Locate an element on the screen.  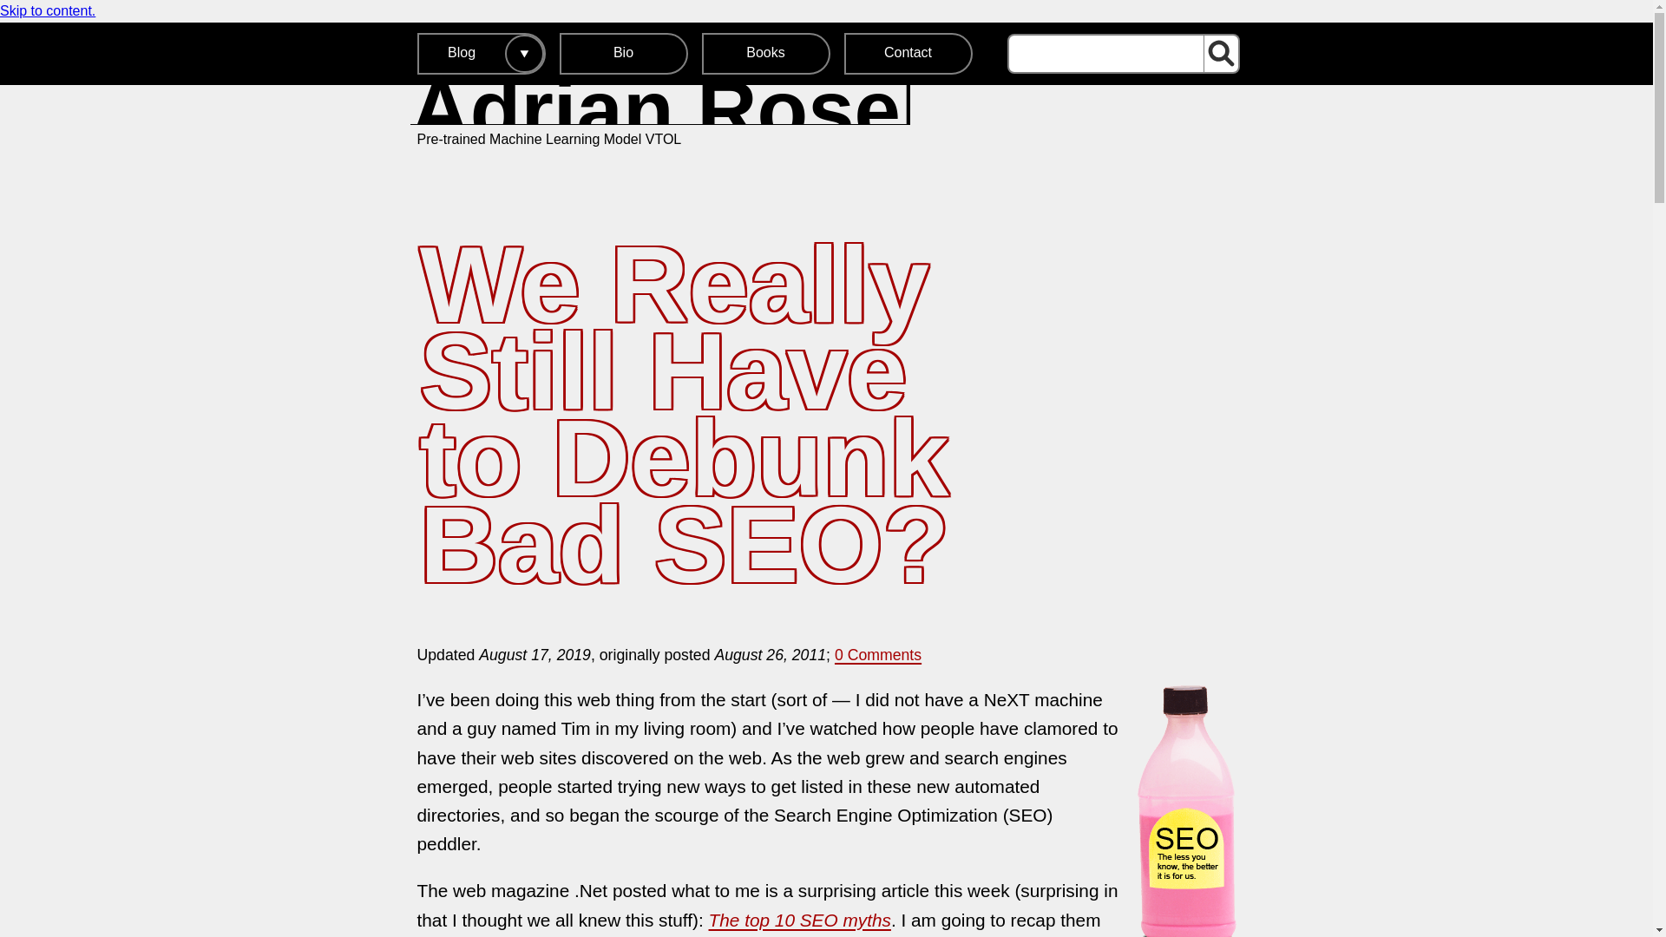
The top 10 SEO myths is located at coordinates (800, 920).